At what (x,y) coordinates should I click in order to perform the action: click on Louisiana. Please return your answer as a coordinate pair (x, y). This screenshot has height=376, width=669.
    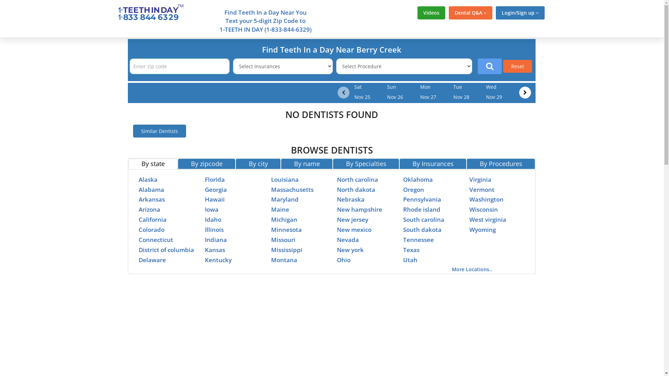
    Looking at the image, I should click on (285, 180).